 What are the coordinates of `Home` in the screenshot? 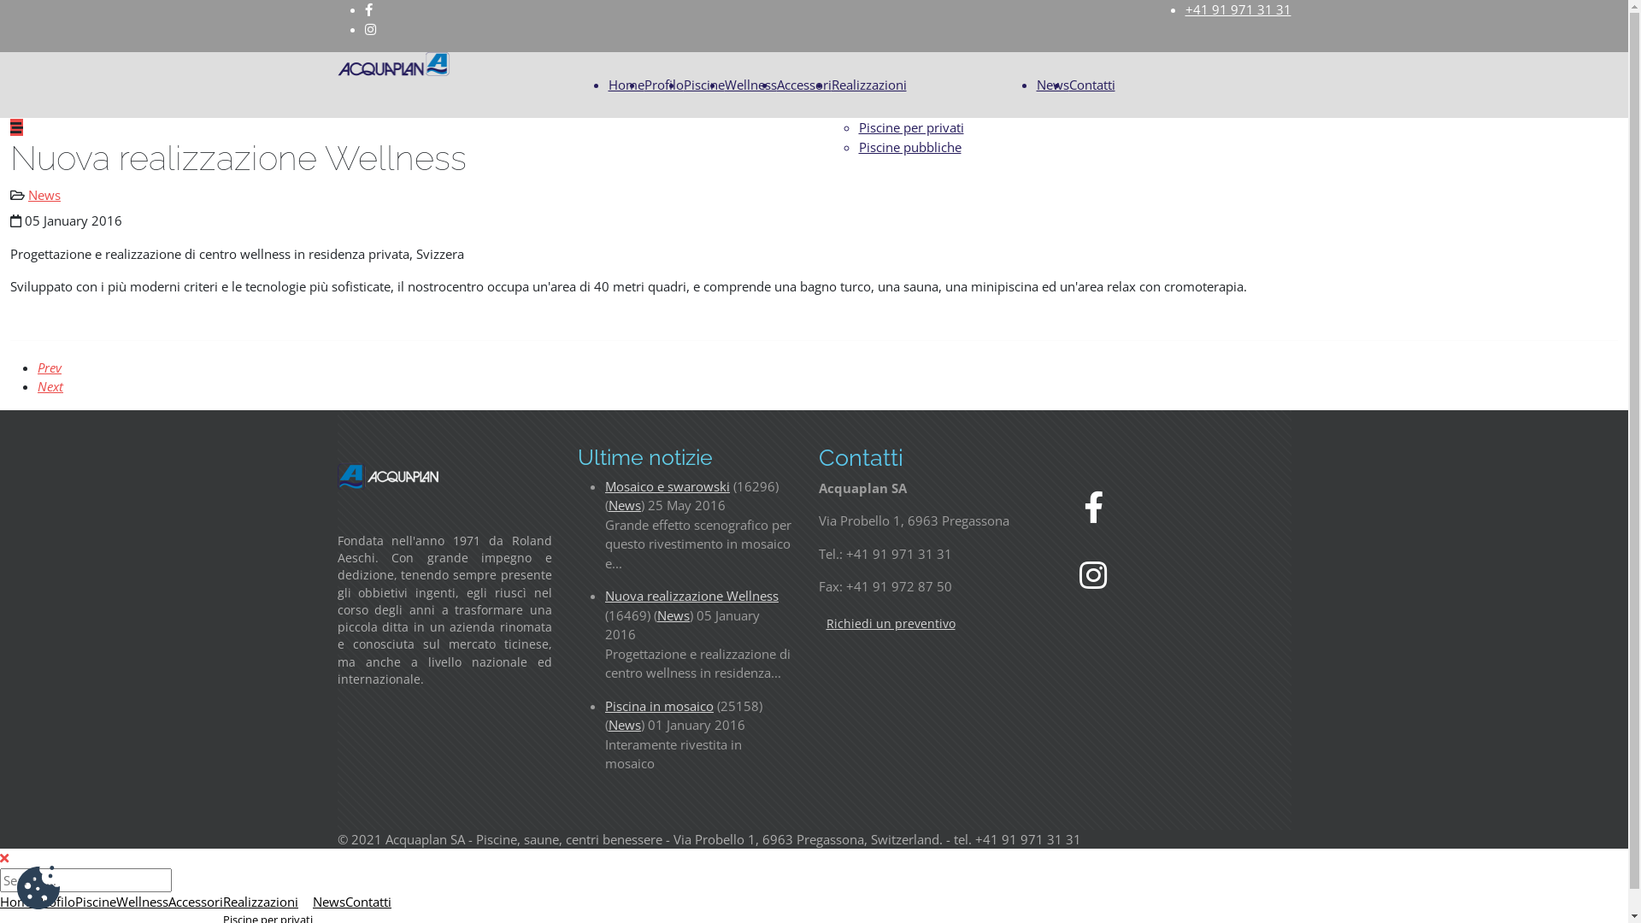 It's located at (18, 902).